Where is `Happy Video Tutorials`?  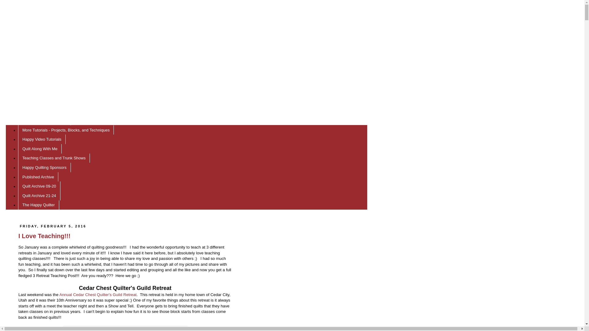
Happy Video Tutorials is located at coordinates (42, 139).